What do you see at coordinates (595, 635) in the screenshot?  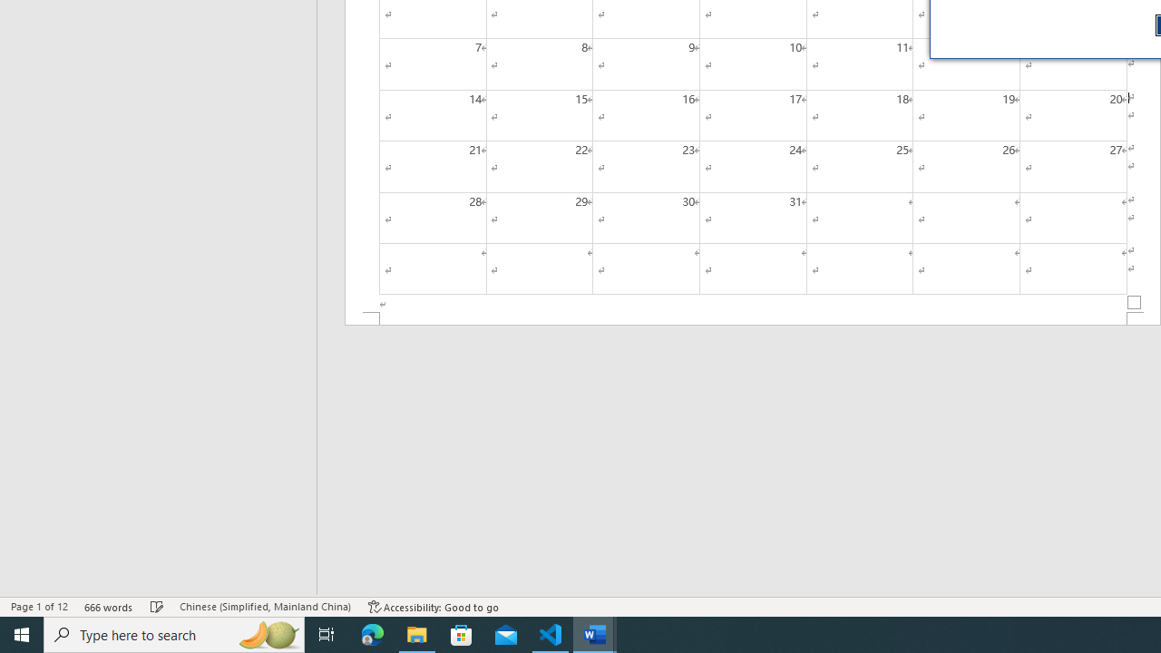 I see `Word - 2 running windows` at bounding box center [595, 635].